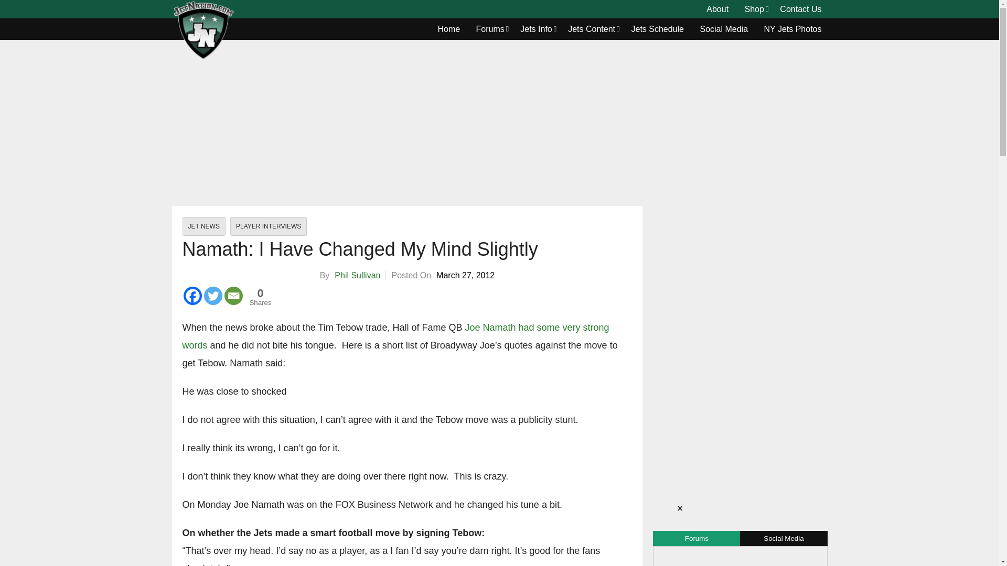 The width and height of the screenshot is (1007, 566). What do you see at coordinates (717, 9) in the screenshot?
I see `About` at bounding box center [717, 9].